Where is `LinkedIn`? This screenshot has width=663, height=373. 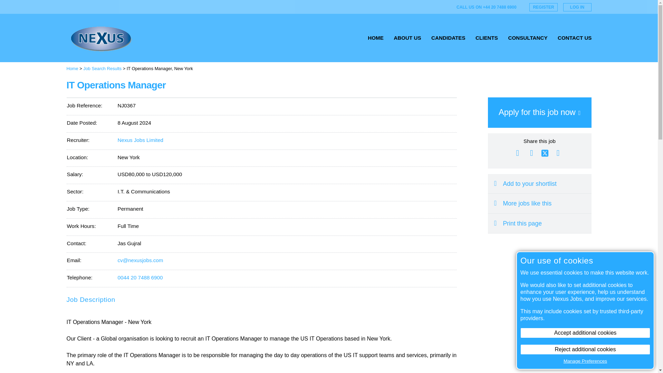
LinkedIn is located at coordinates (558, 153).